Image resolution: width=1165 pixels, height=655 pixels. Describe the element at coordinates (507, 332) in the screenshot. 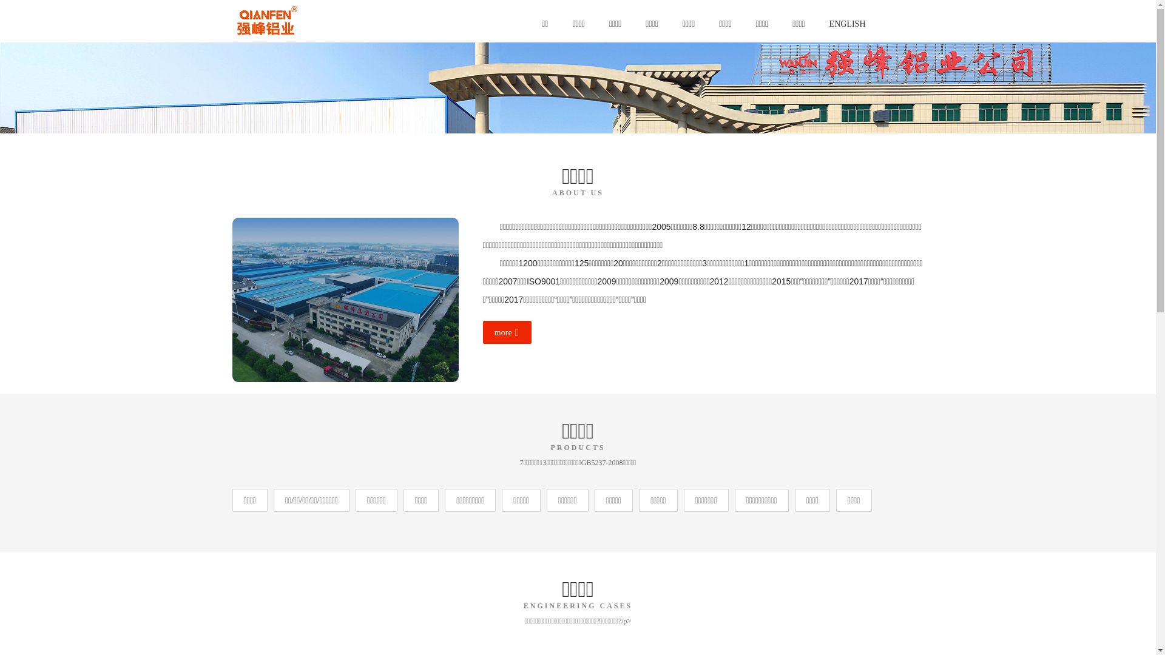

I see `more` at that location.